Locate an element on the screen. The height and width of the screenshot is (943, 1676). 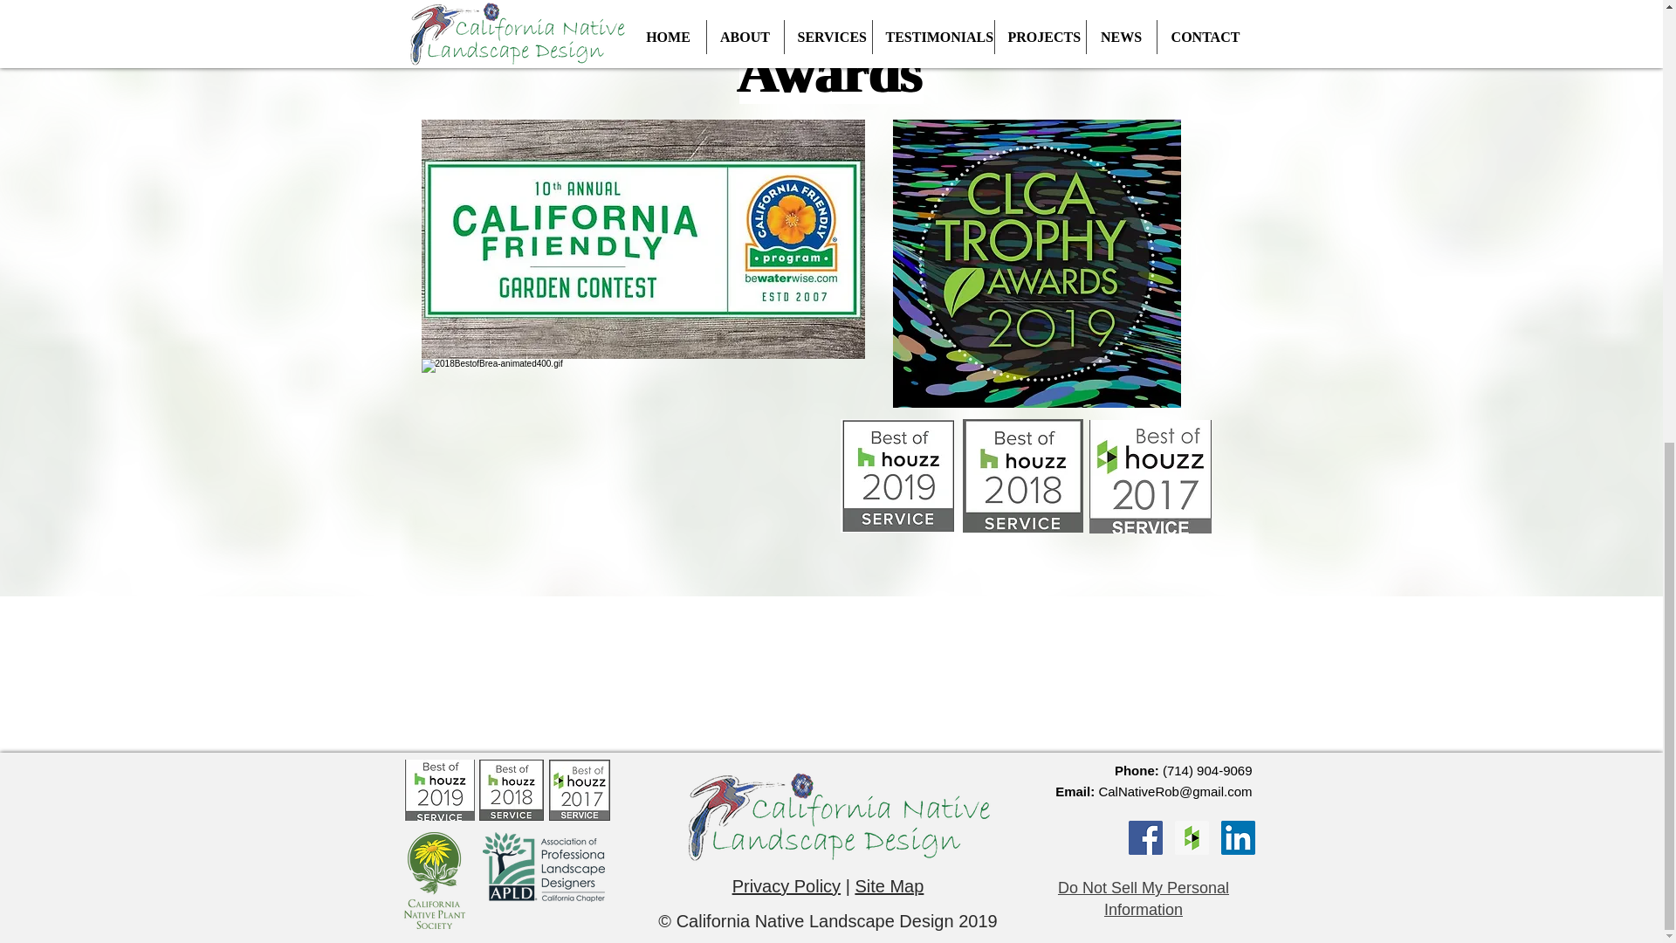
Site Map is located at coordinates (889, 886).